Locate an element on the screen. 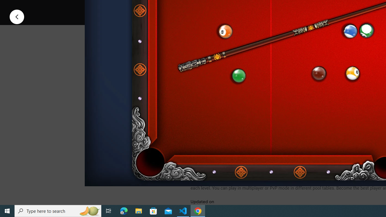 The width and height of the screenshot is (386, 217). Add to wishlist is located at coordinates (306, 7).